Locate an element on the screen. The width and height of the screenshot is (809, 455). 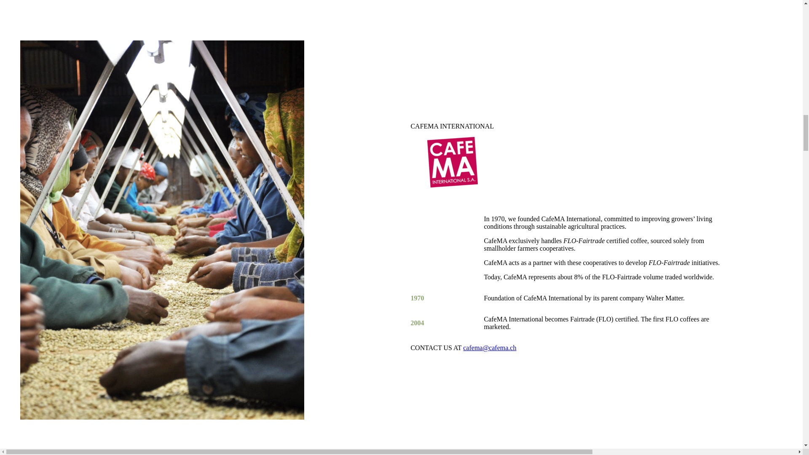
About us is located at coordinates (32, 129).